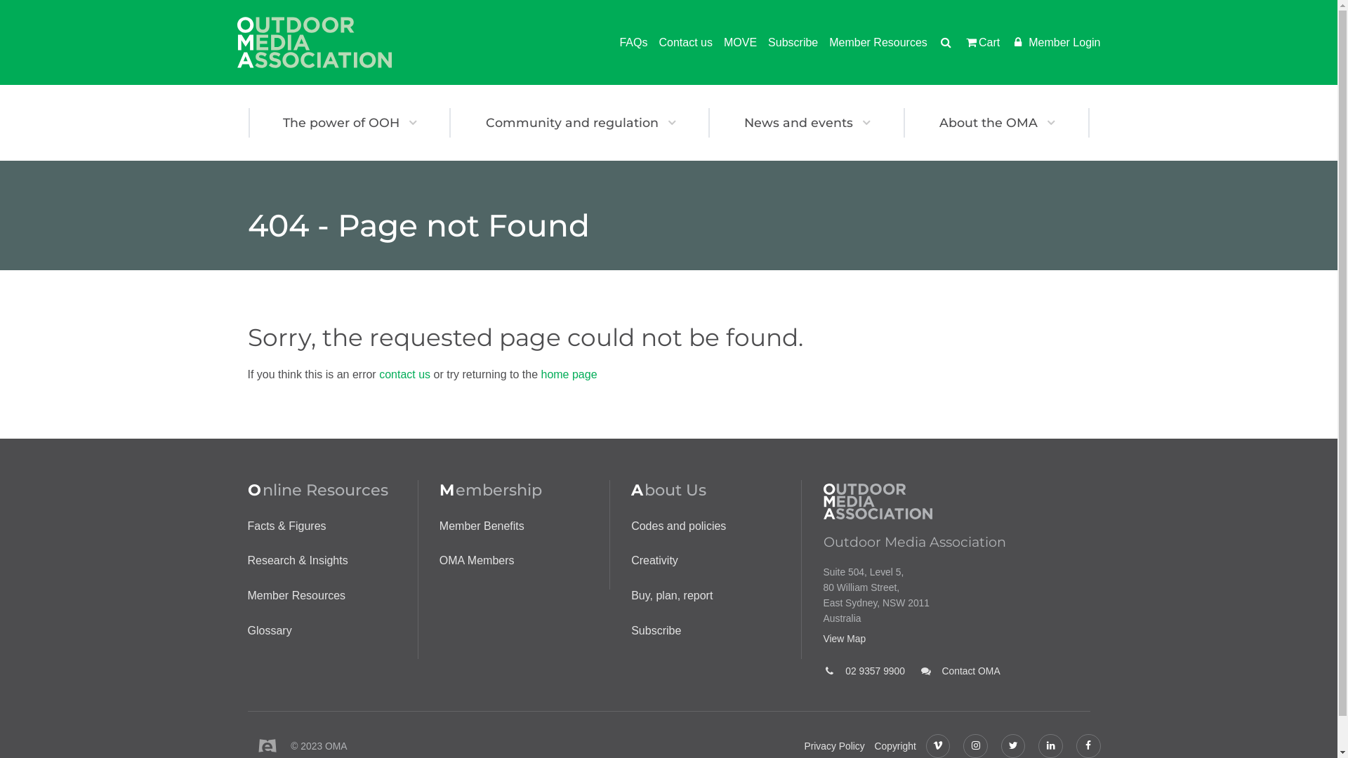 The image size is (1348, 758). I want to click on Community and regulation, so click(580, 123).